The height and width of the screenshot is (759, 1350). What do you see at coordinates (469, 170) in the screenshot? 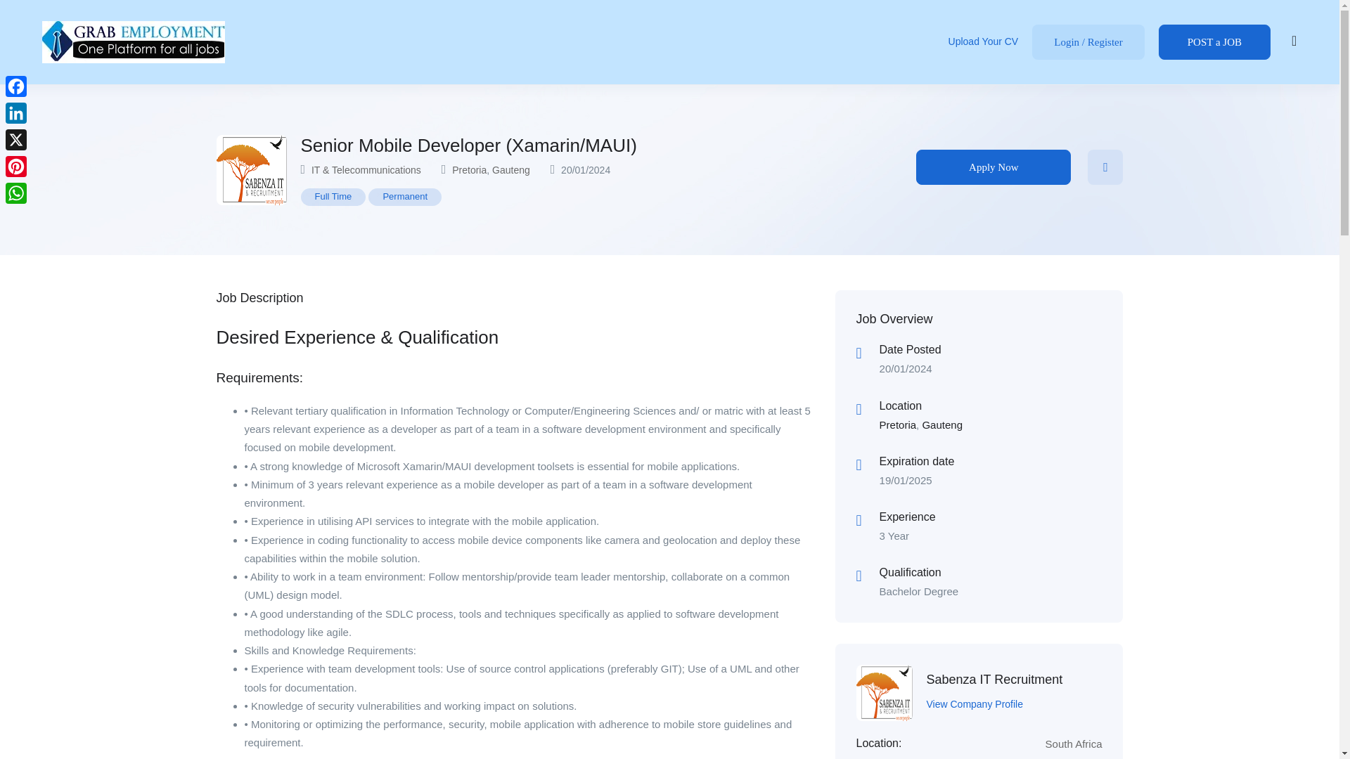
I see `Pretoria` at bounding box center [469, 170].